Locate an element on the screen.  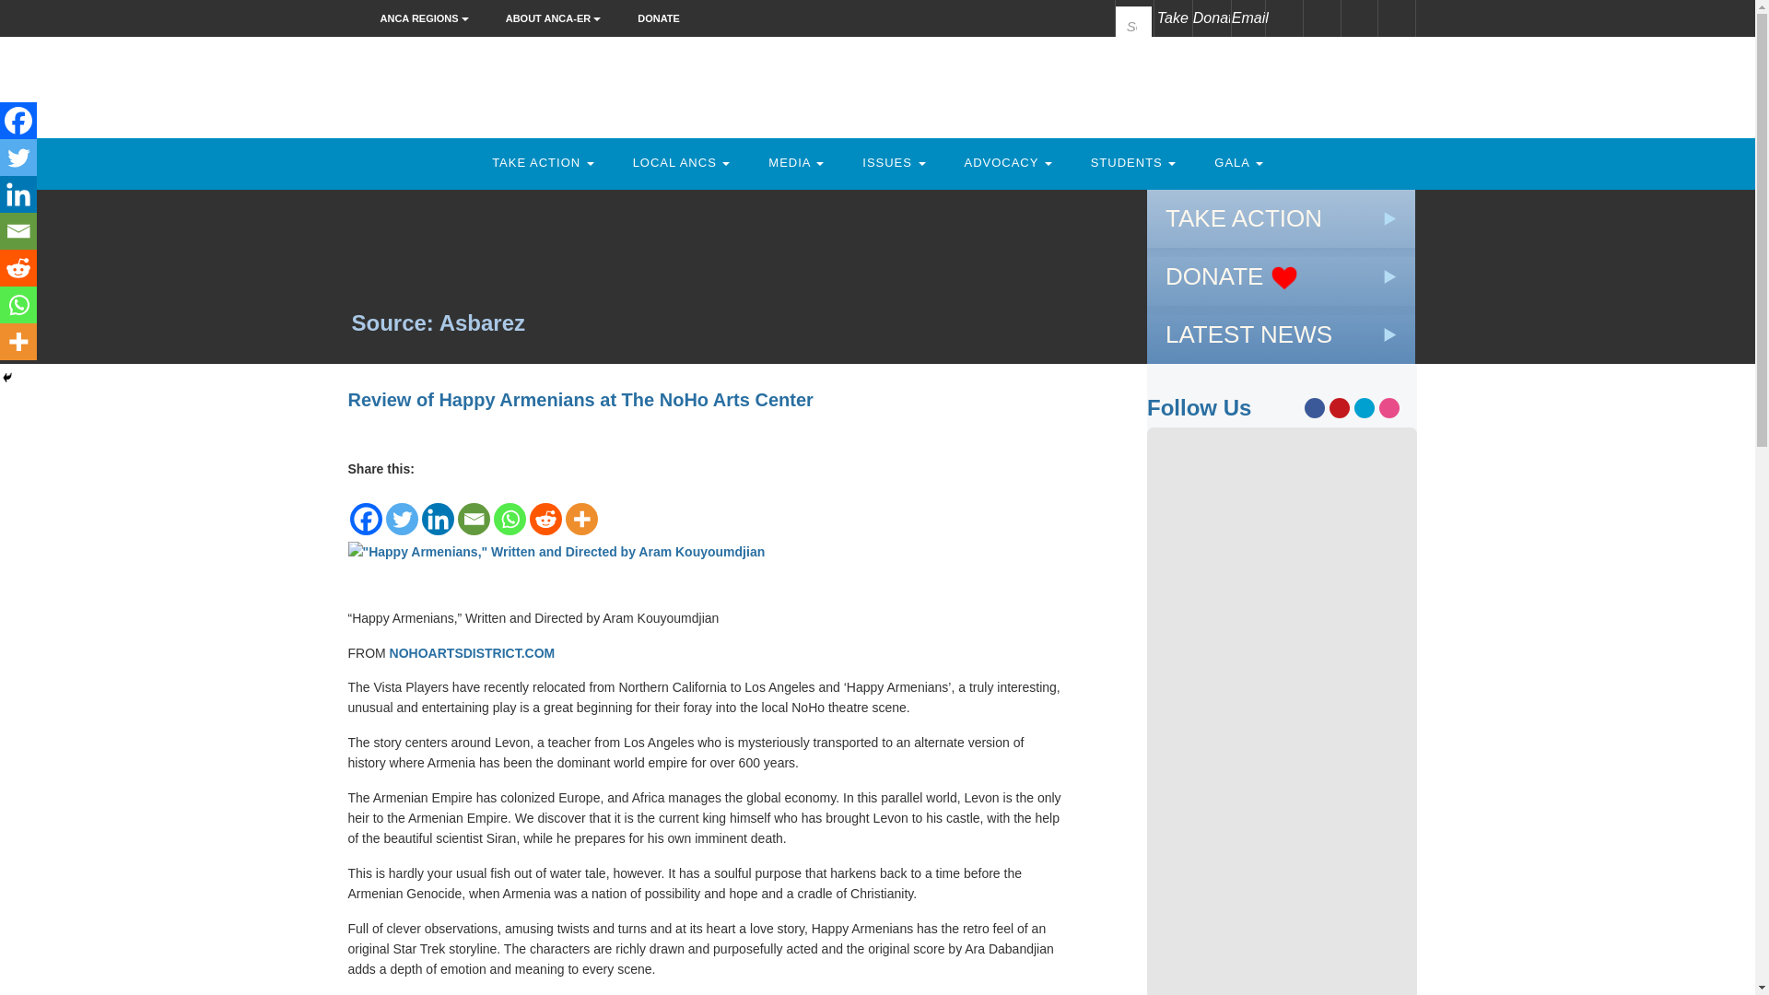
ISSUES is located at coordinates (894, 162).